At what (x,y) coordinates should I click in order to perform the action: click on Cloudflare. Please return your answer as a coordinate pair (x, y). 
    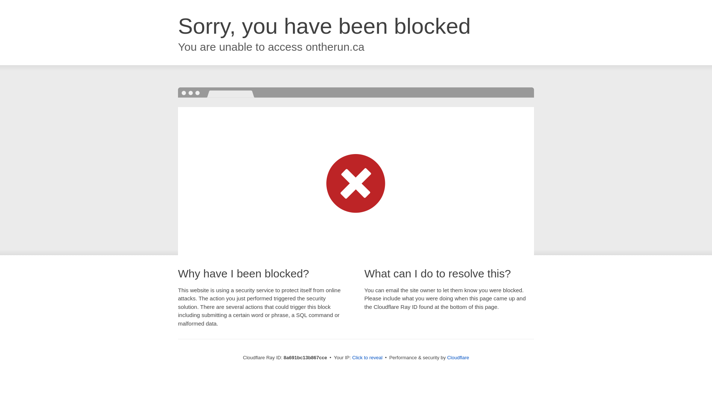
    Looking at the image, I should click on (458, 357).